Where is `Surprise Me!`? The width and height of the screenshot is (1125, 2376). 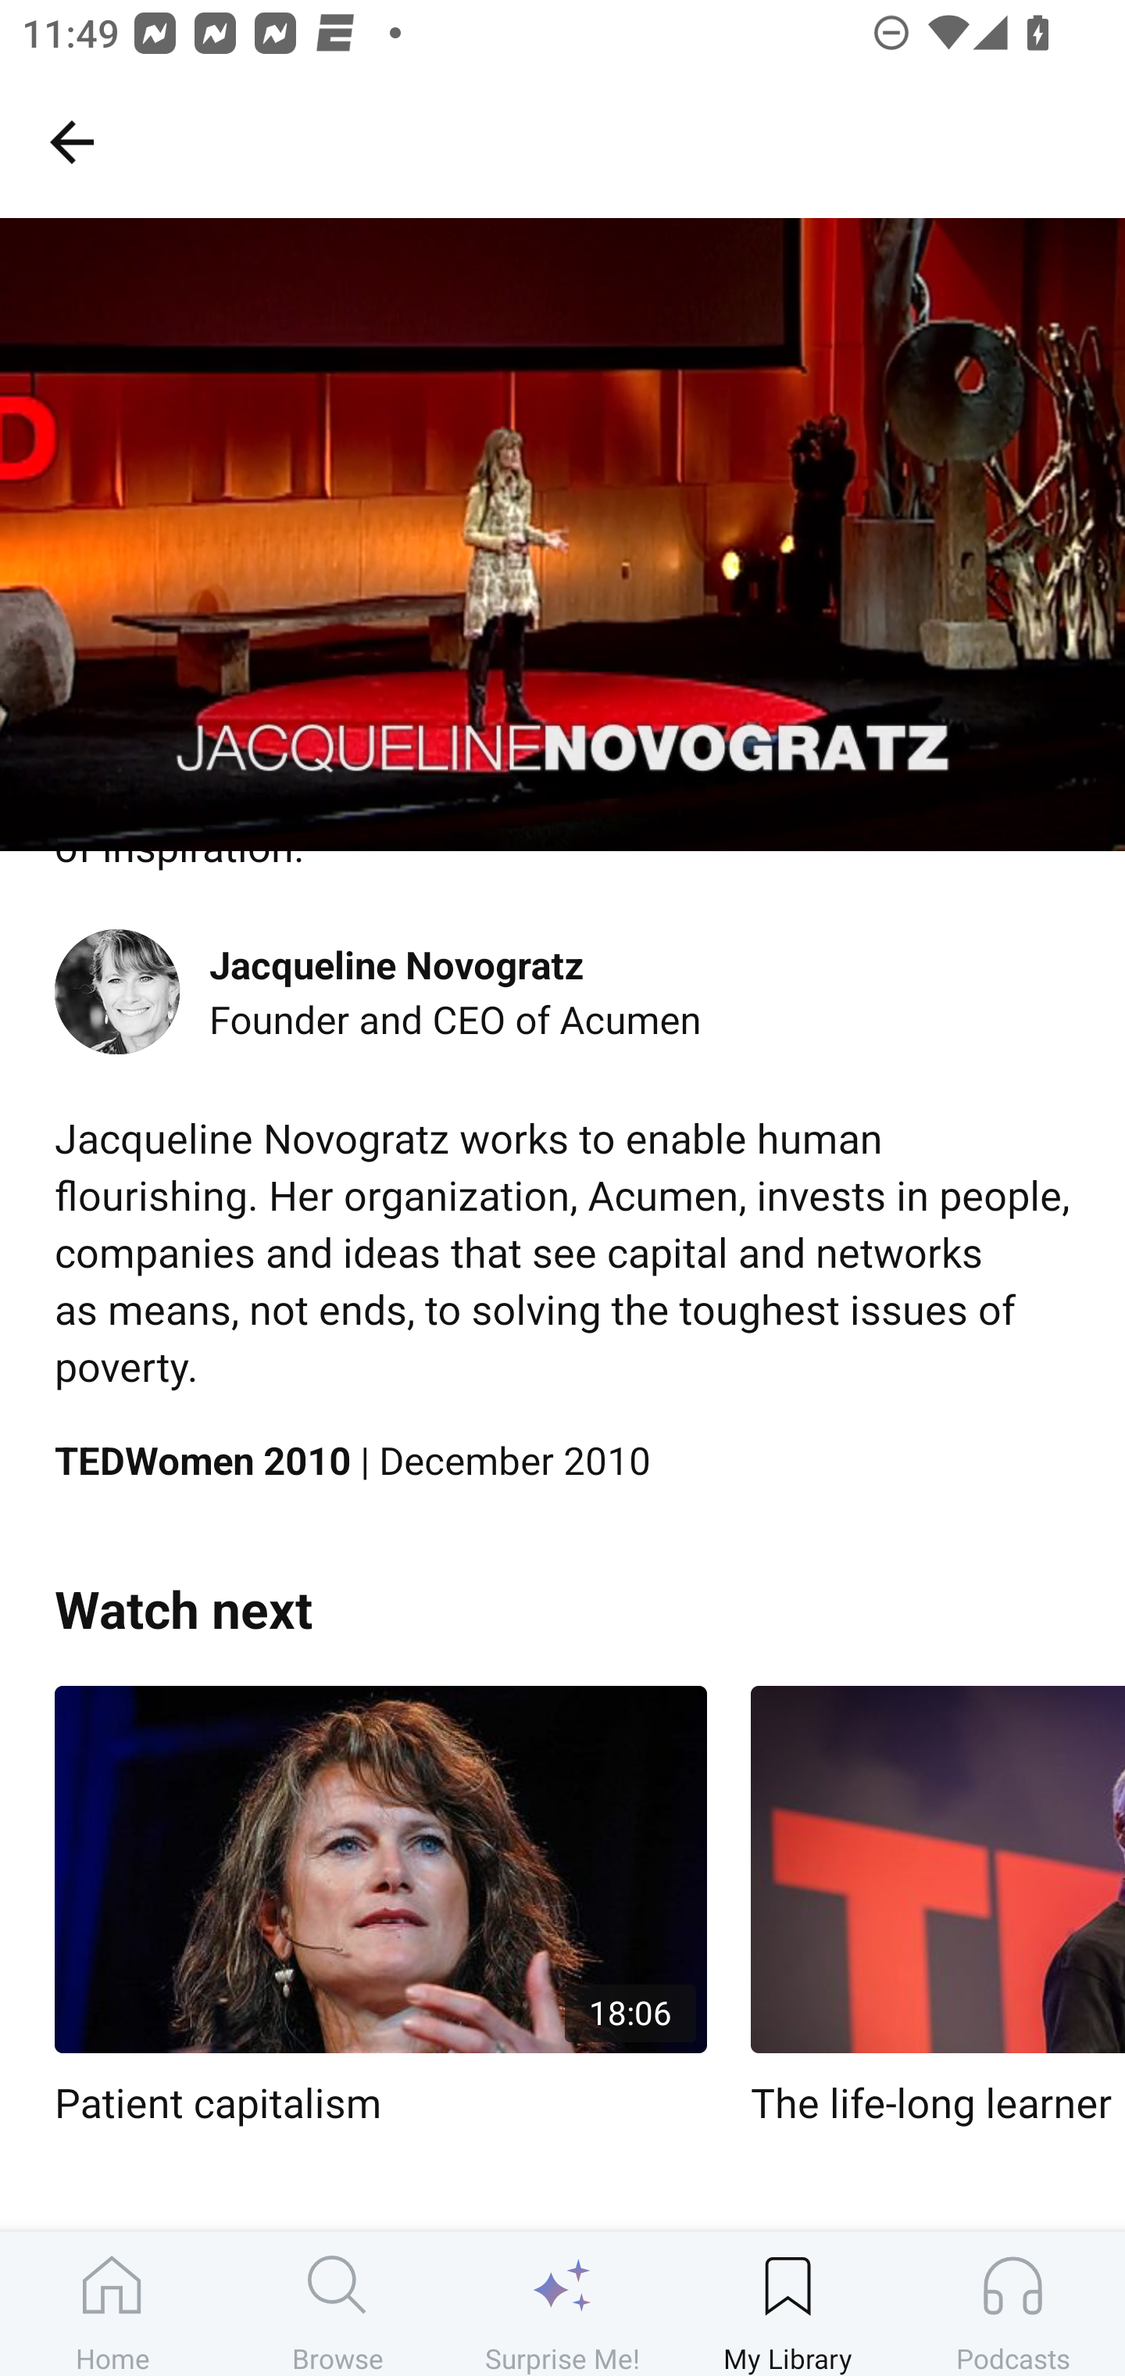
Surprise Me! is located at coordinates (562, 2303).